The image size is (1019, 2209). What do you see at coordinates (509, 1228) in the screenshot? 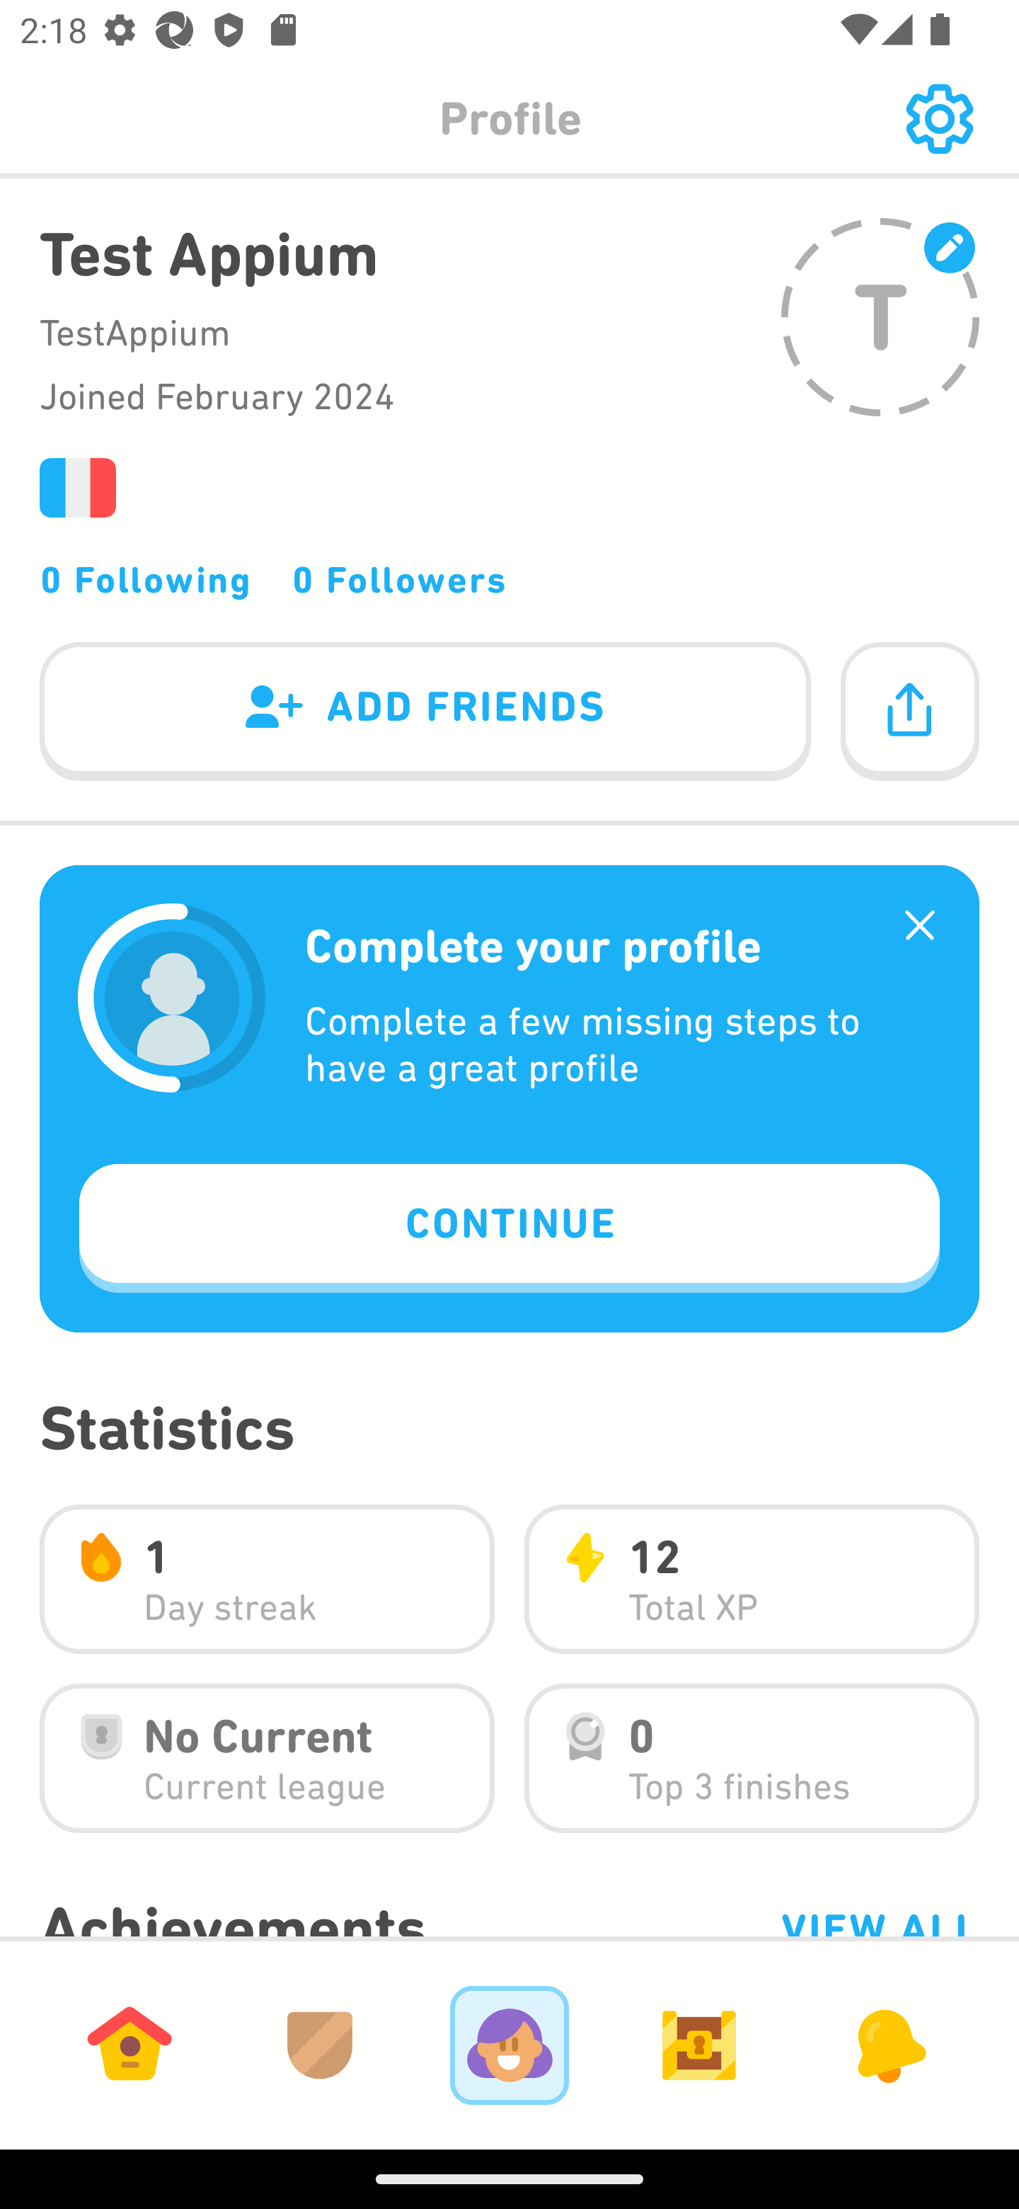
I see `CONTINUE` at bounding box center [509, 1228].